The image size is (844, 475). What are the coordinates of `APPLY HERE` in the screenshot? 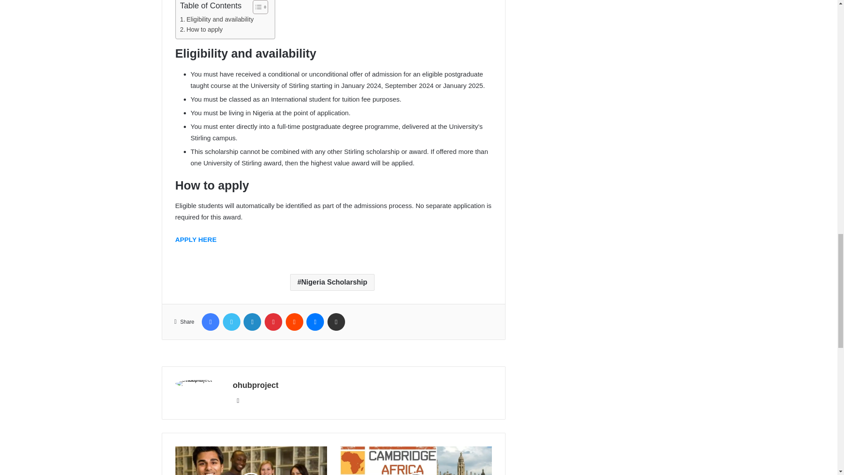 It's located at (195, 239).